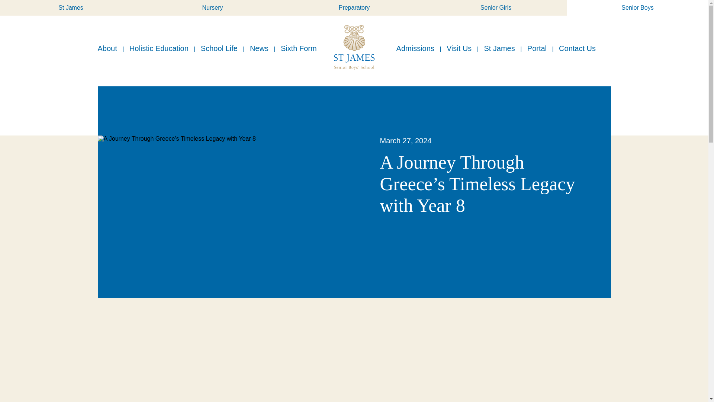 This screenshot has width=714, height=402. Describe the element at coordinates (219, 48) in the screenshot. I see `School Life` at that location.